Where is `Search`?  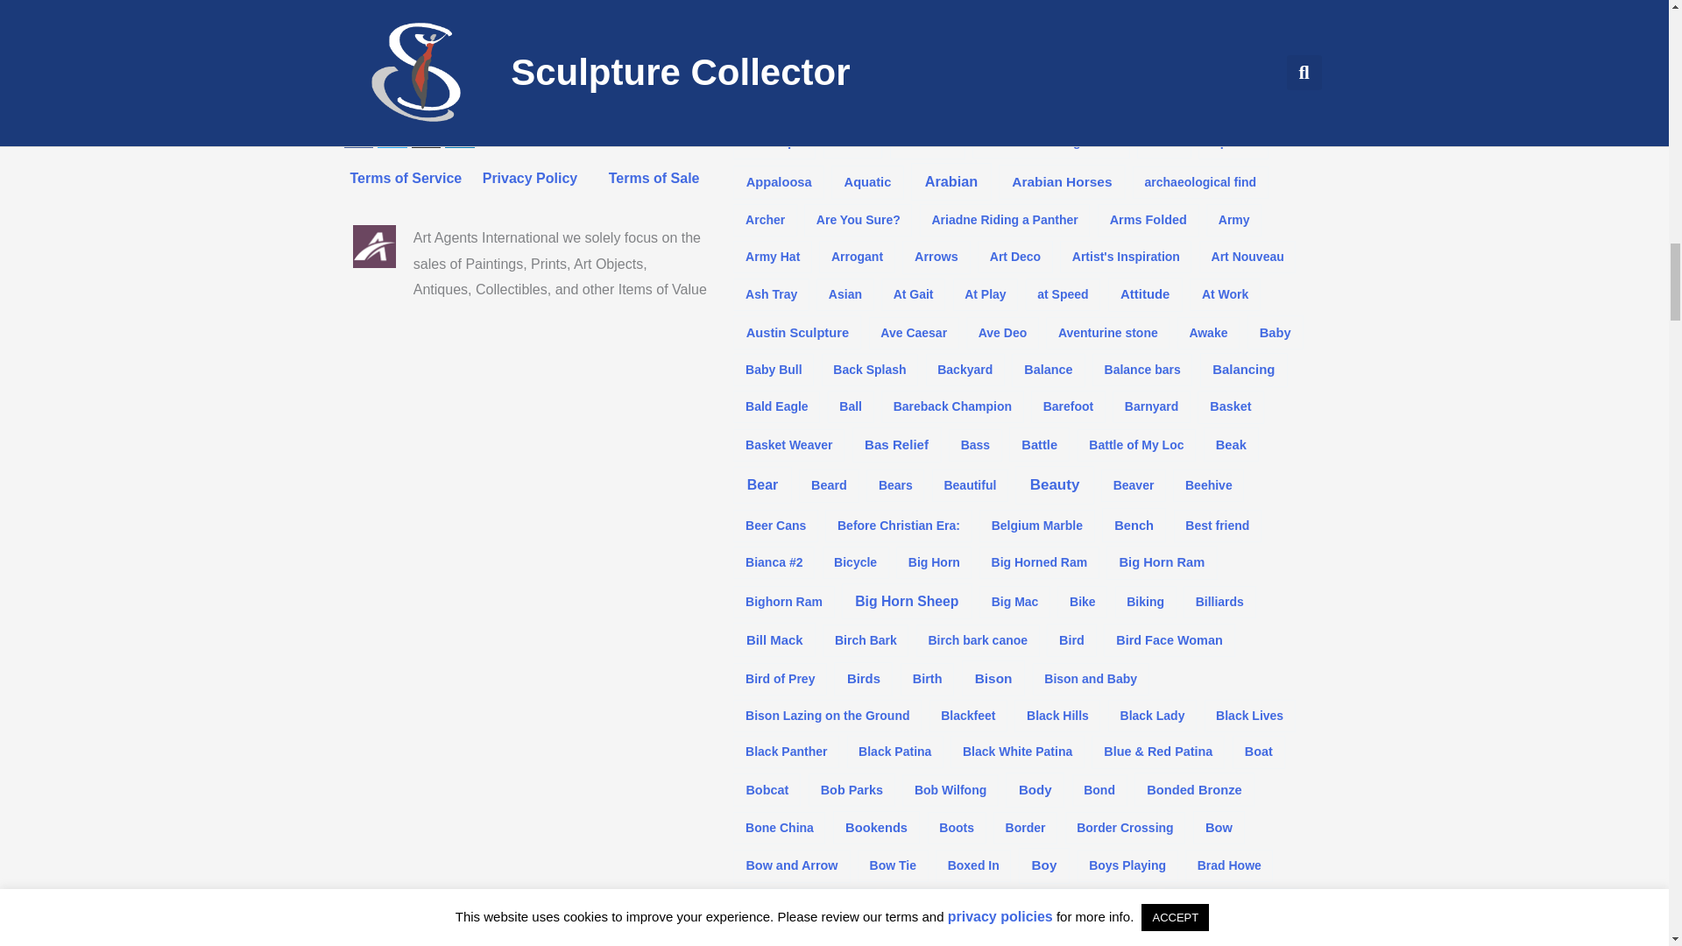 Search is located at coordinates (694, 53).